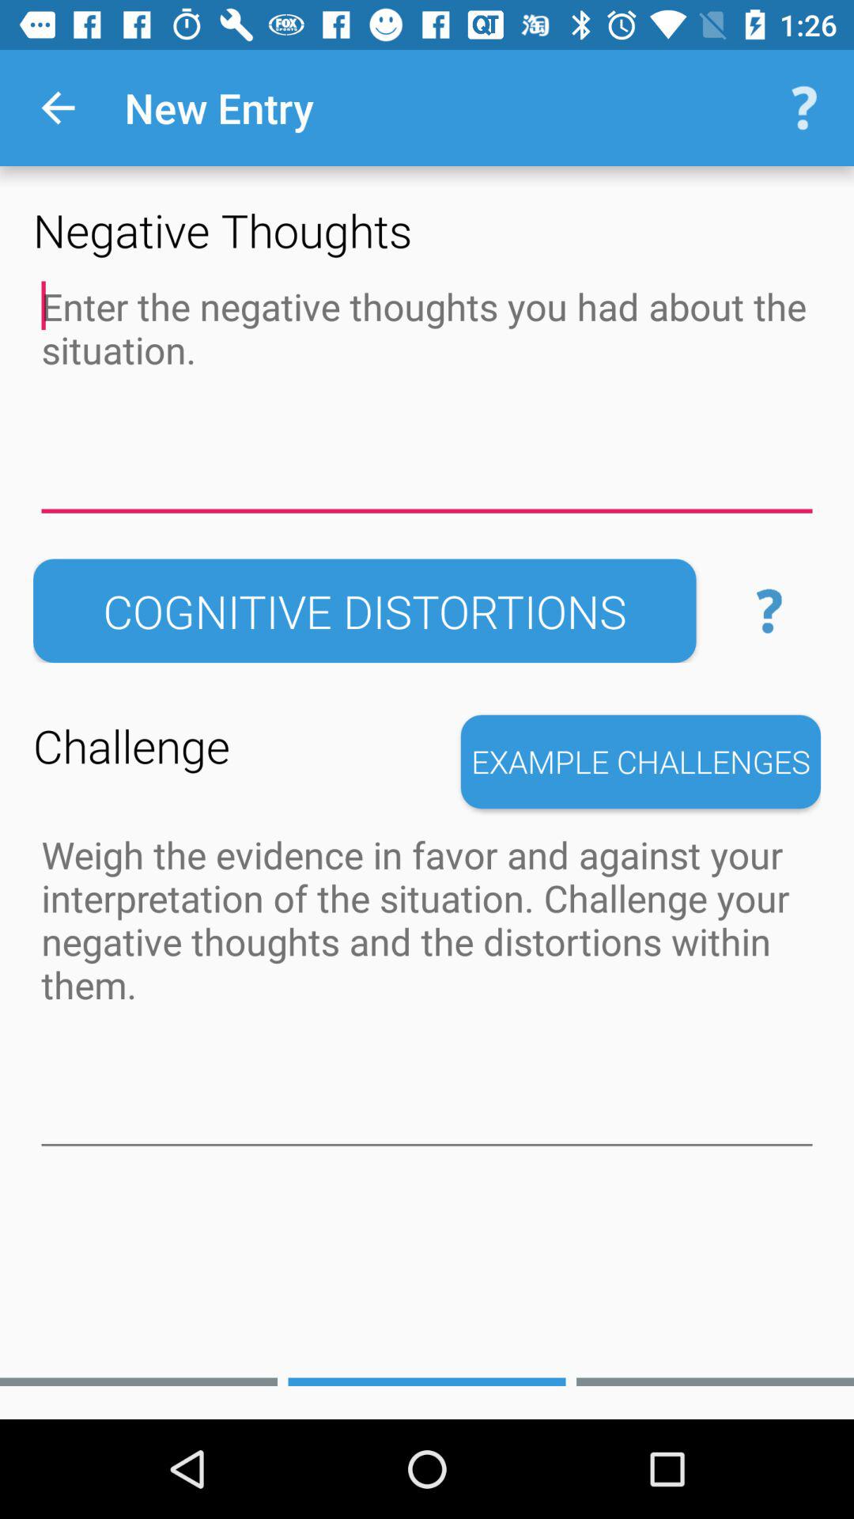 The height and width of the screenshot is (1519, 854). What do you see at coordinates (365, 611) in the screenshot?
I see `scroll until cognitive distortions item` at bounding box center [365, 611].